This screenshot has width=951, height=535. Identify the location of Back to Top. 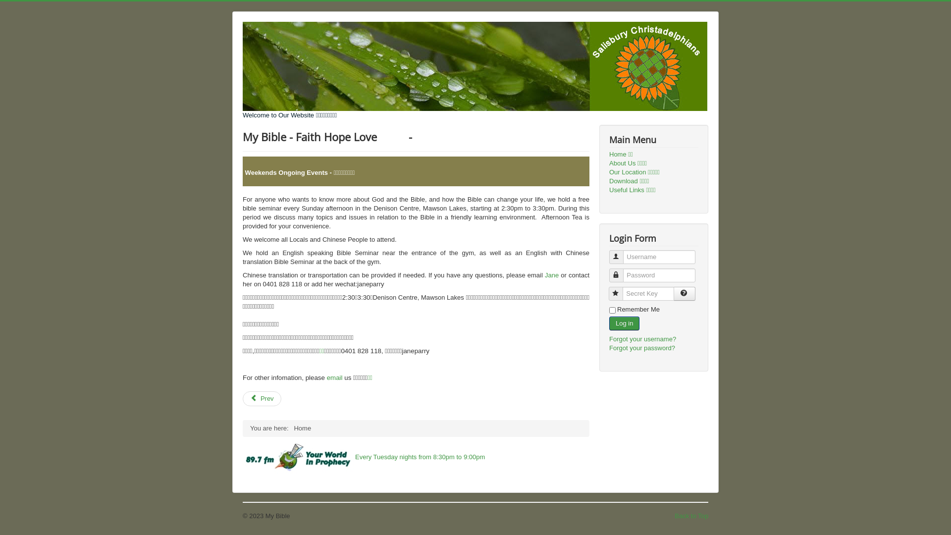
(691, 516).